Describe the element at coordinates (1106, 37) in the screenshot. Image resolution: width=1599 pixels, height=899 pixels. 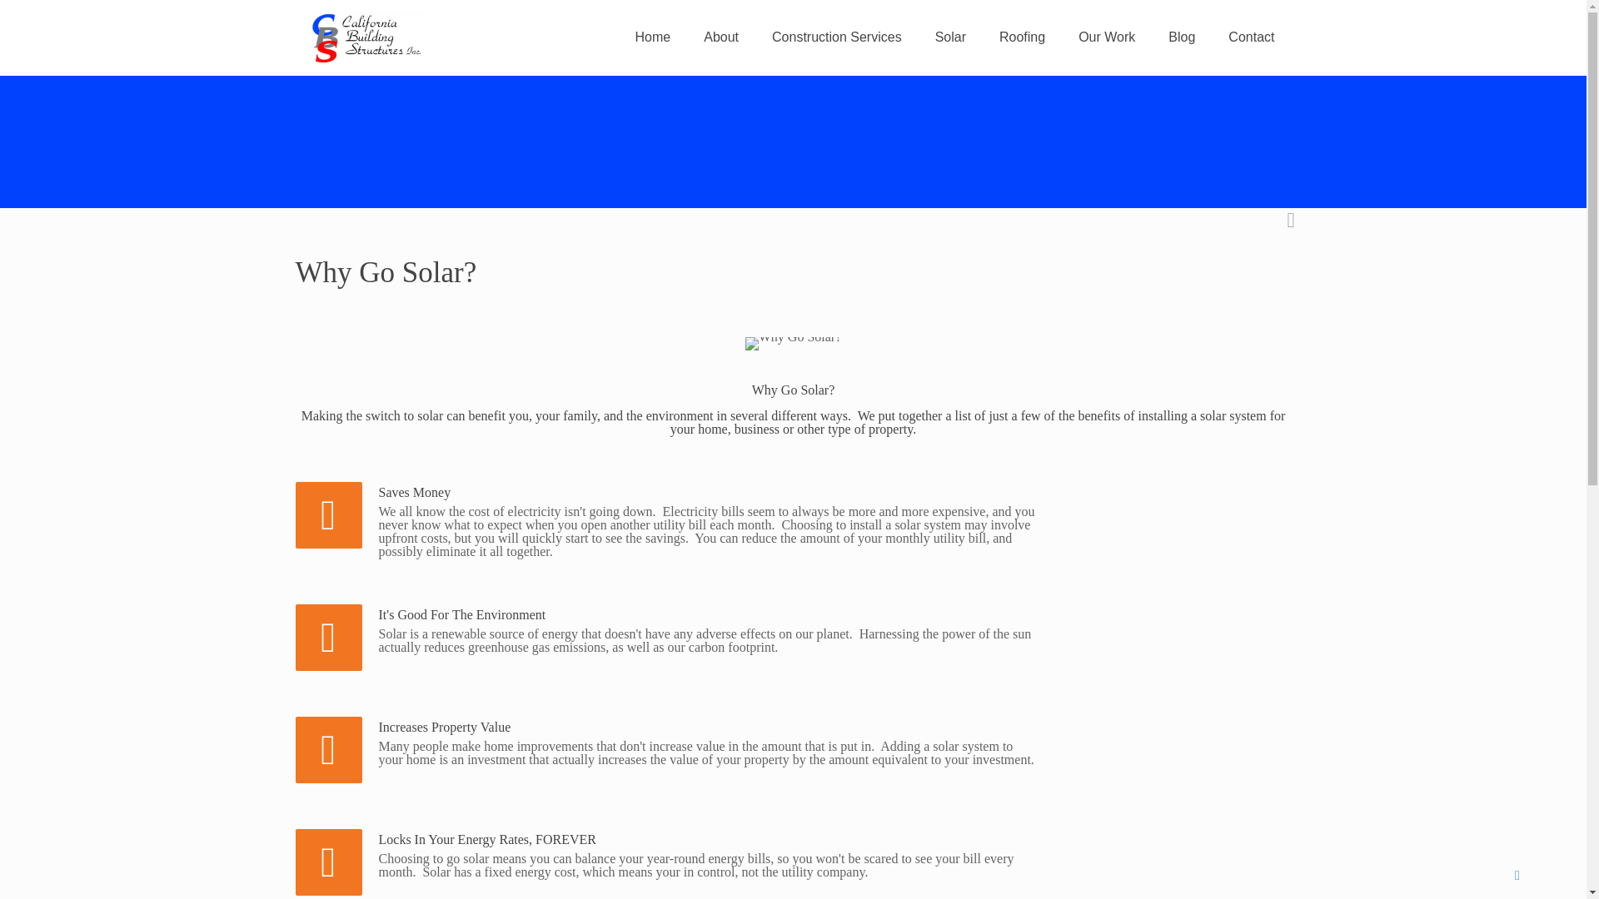
I see `Our Work` at that location.